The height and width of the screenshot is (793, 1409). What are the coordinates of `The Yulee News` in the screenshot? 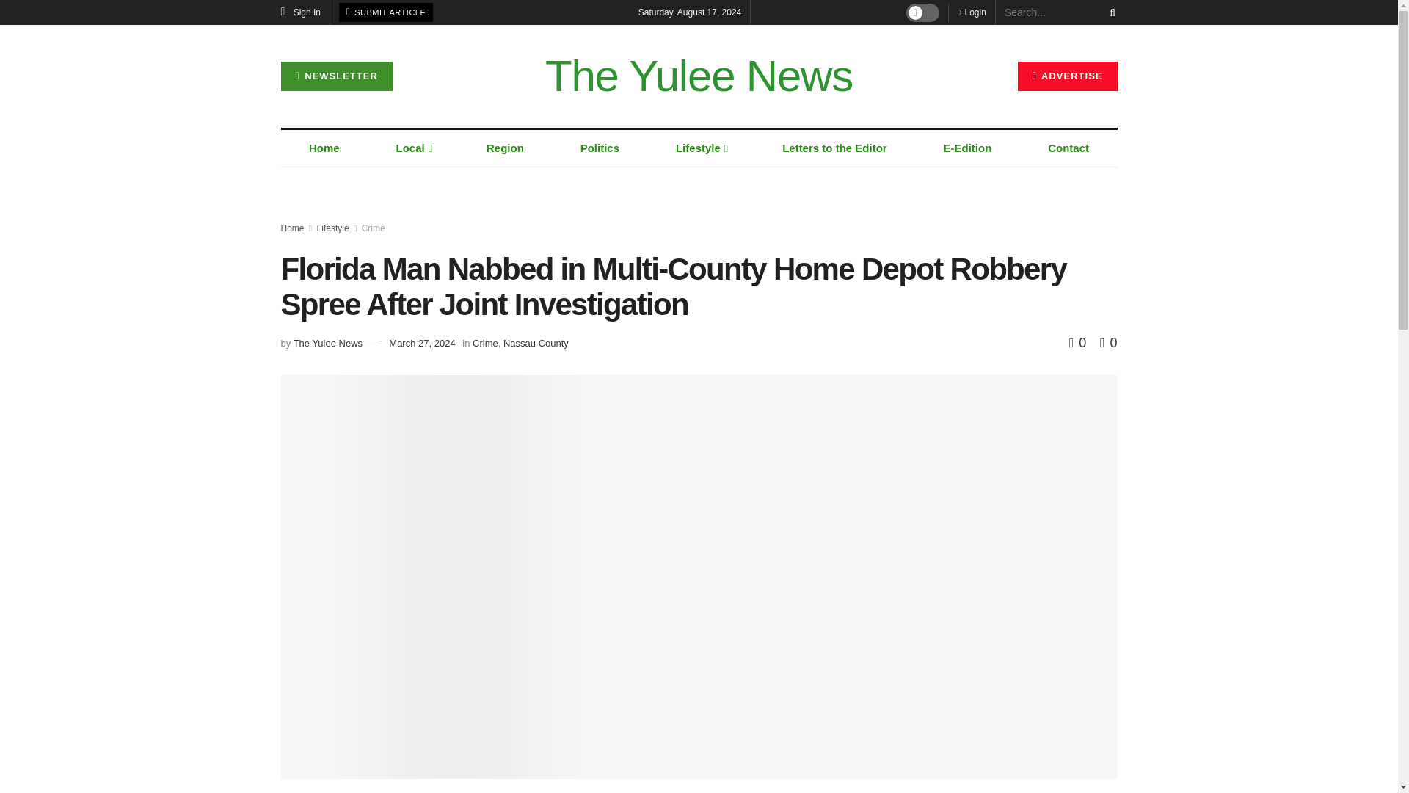 It's located at (699, 76).